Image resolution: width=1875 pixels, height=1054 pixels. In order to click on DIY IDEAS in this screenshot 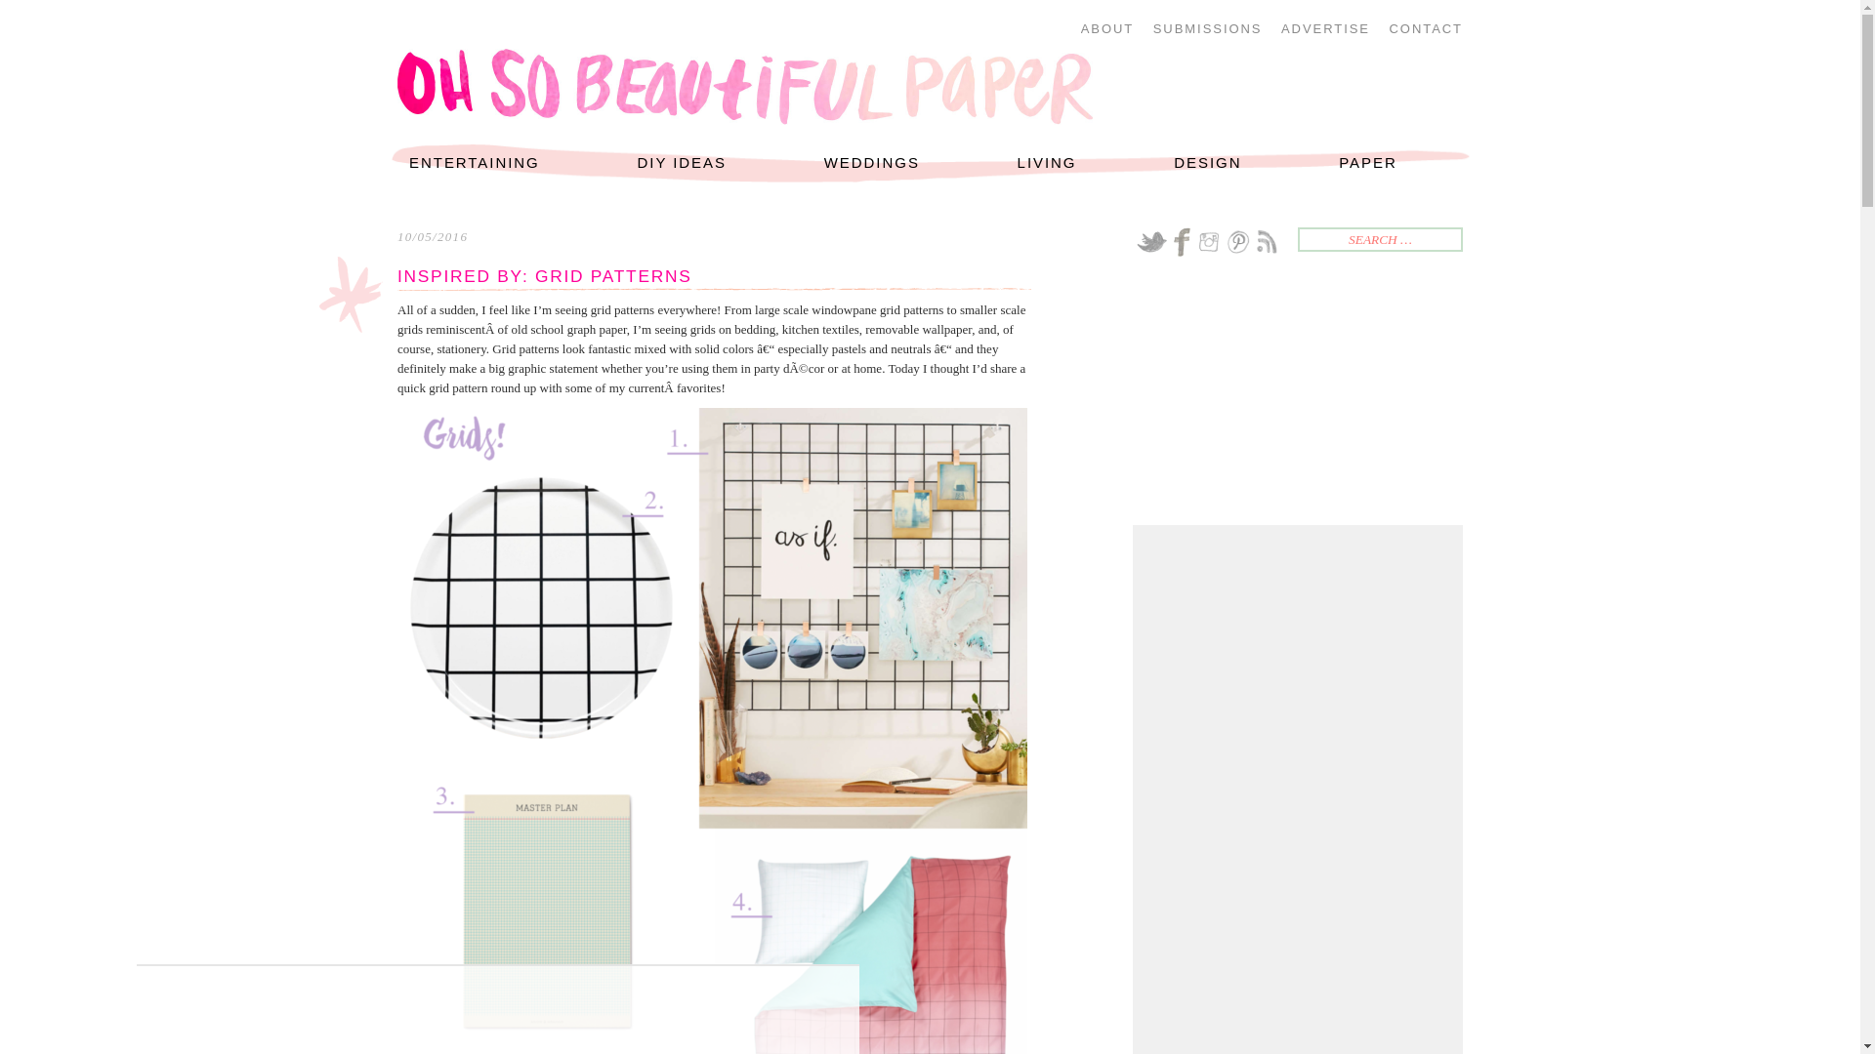, I will do `click(682, 163)`.